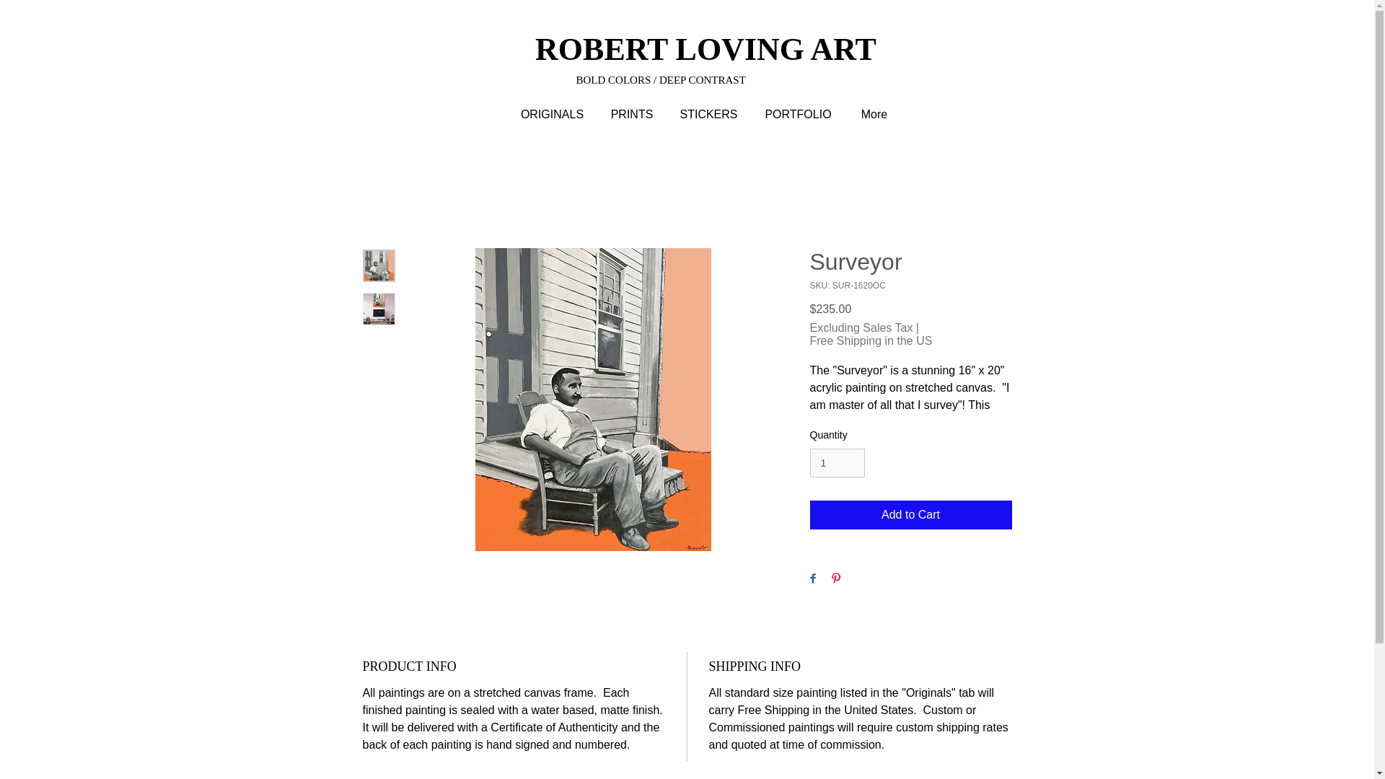 Image resolution: width=1385 pixels, height=779 pixels. What do you see at coordinates (708, 114) in the screenshot?
I see `STICKERS` at bounding box center [708, 114].